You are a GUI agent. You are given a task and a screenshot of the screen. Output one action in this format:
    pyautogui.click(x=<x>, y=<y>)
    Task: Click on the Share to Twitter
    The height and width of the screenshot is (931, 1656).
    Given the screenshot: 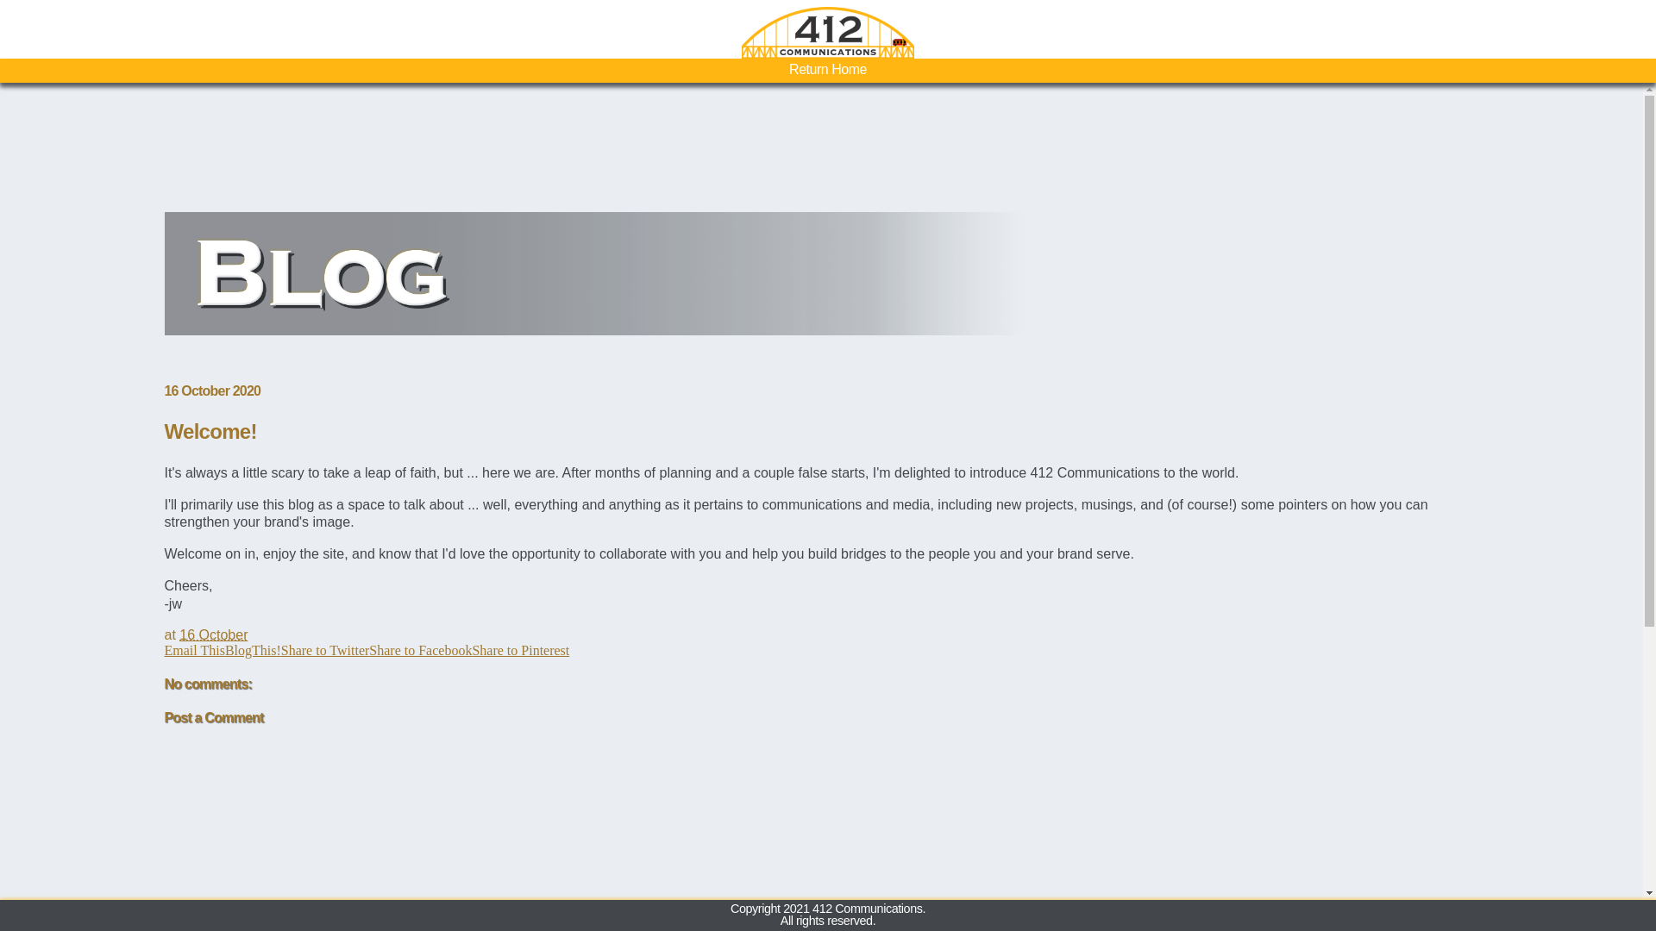 What is the action you would take?
    pyautogui.click(x=326, y=650)
    